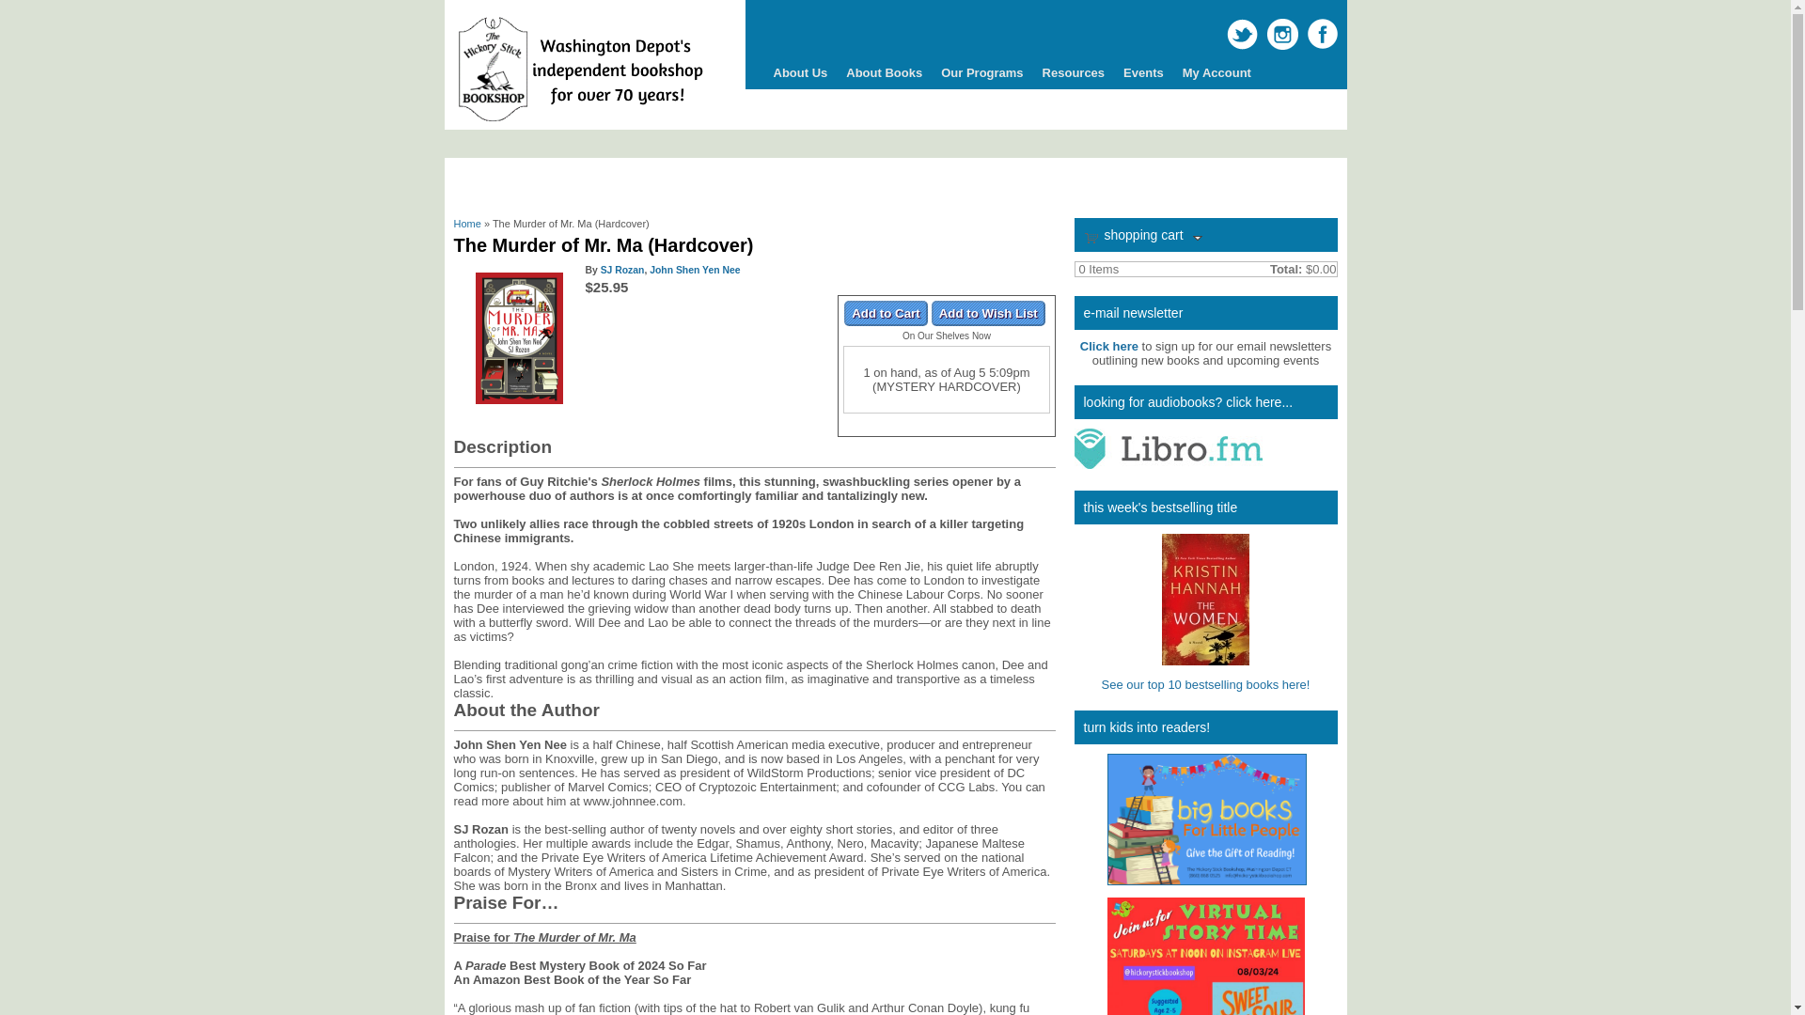 The image size is (1805, 1015). I want to click on Add to Wish List, so click(987, 312).